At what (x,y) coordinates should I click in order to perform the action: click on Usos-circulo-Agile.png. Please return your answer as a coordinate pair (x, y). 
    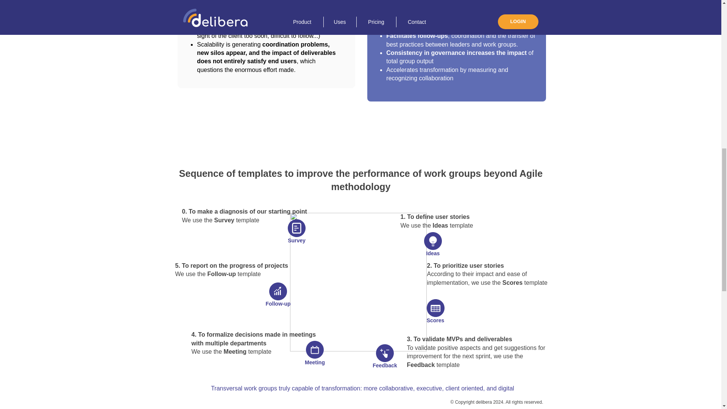
    Looking at the image, I should click on (358, 282).